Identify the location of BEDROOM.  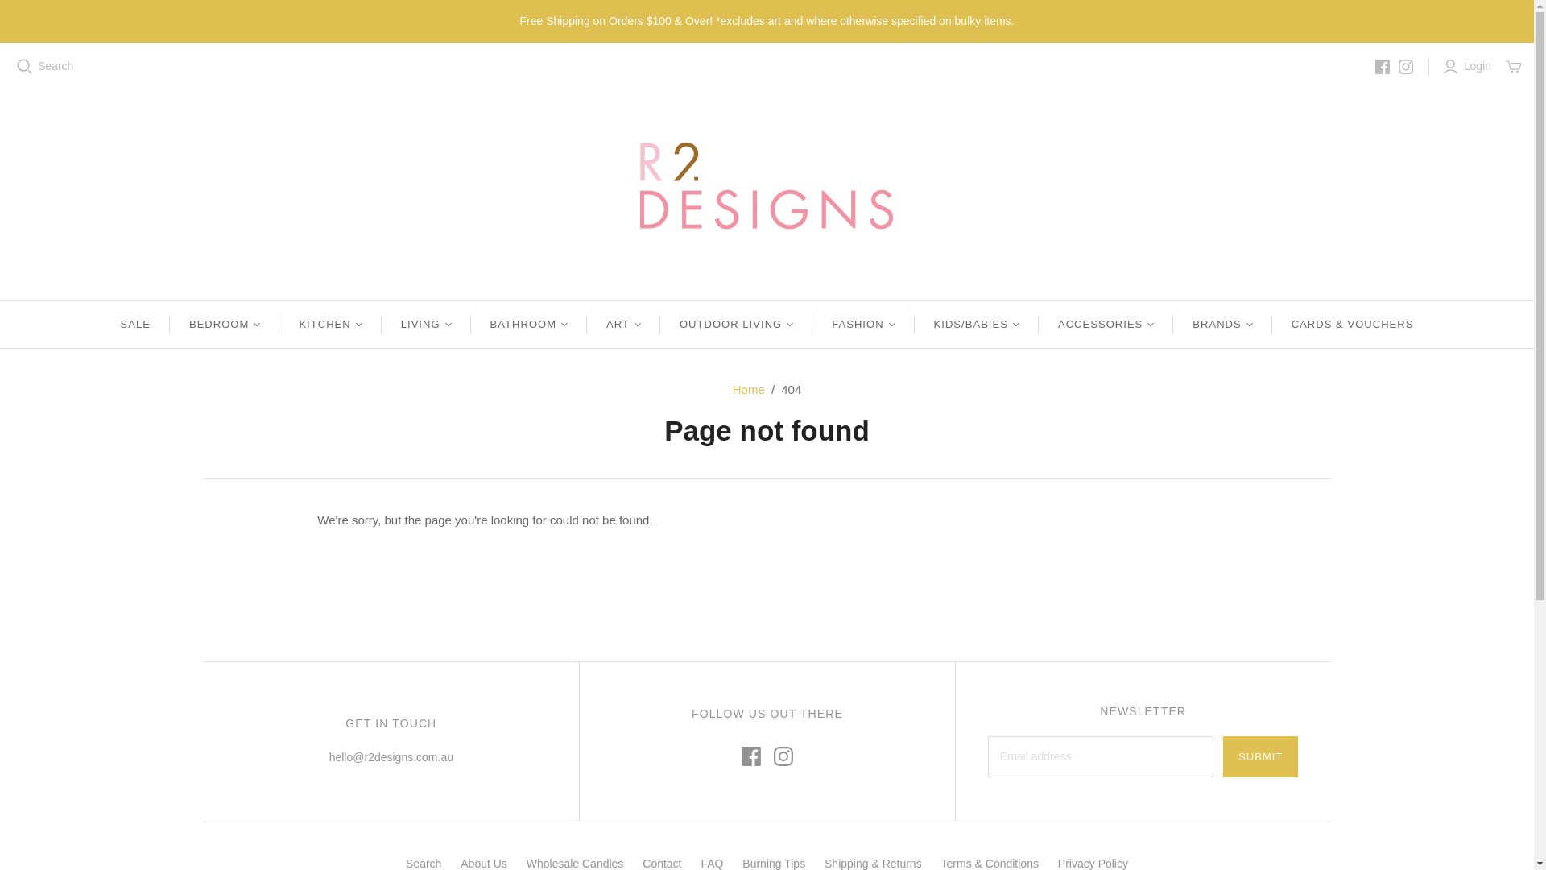
(225, 324).